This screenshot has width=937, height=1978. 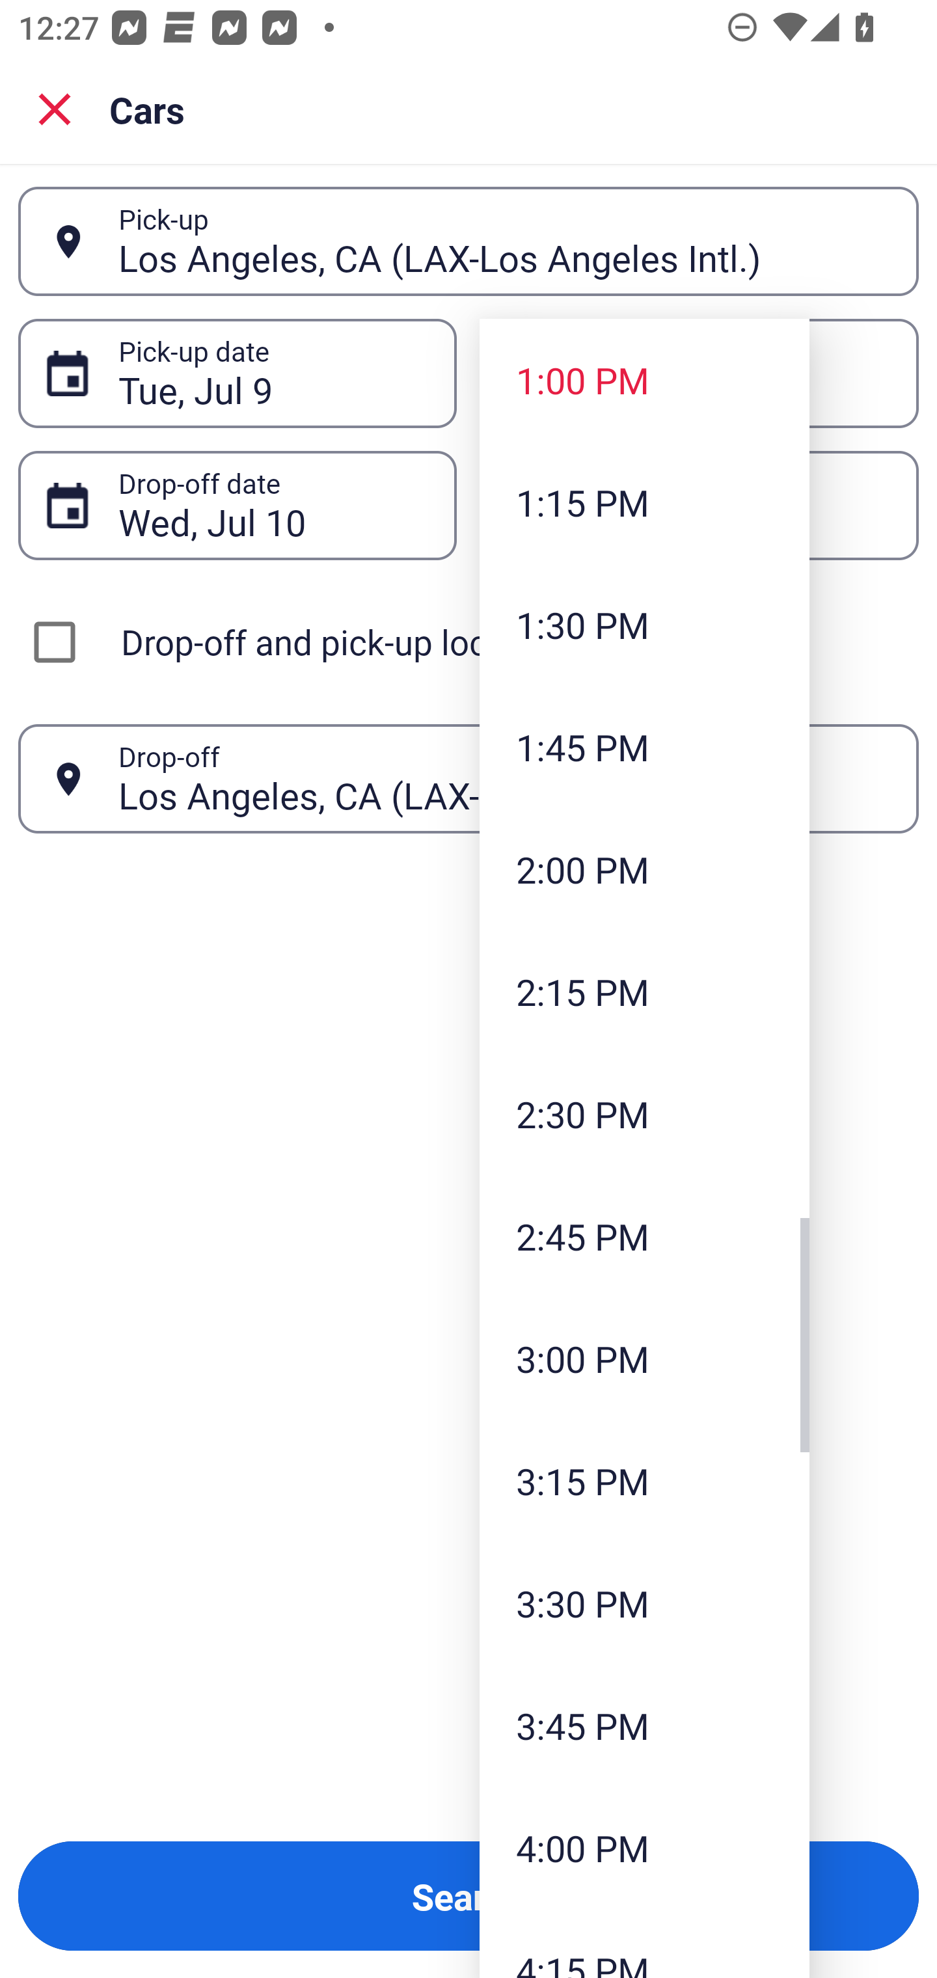 I want to click on 2:30 PM, so click(x=644, y=1113).